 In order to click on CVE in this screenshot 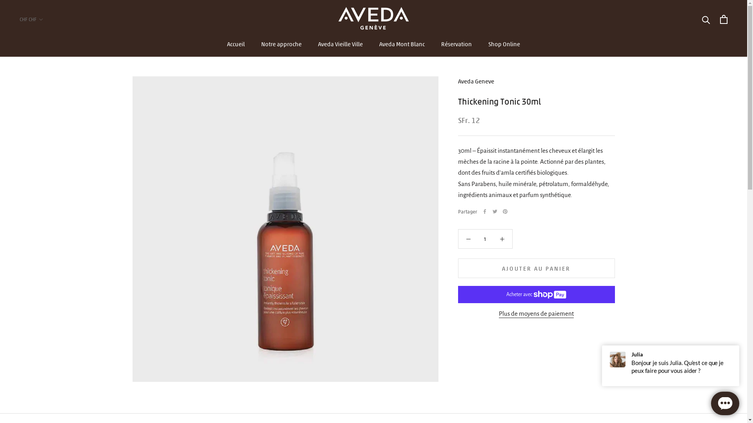, I will do `click(42, 321)`.